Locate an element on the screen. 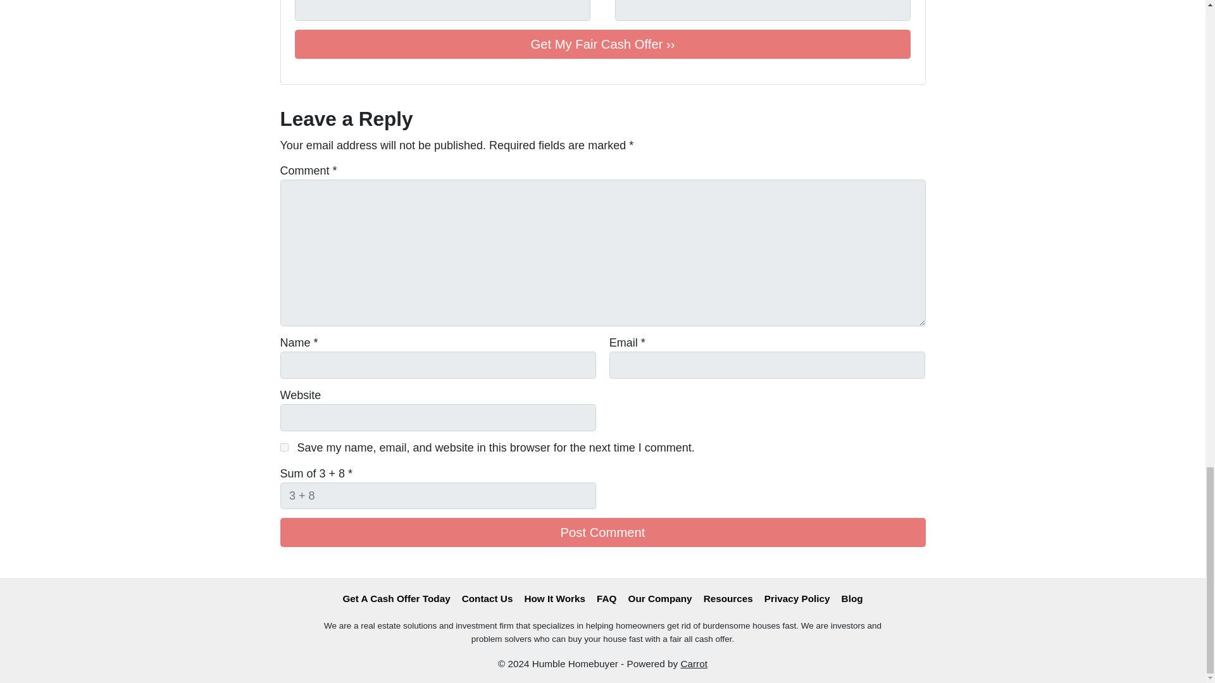  Contact Us is located at coordinates (487, 599).